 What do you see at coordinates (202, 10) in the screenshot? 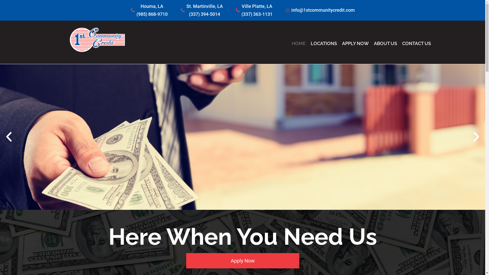
I see `St. Martinville, LA
(337) 394-5014` at bounding box center [202, 10].